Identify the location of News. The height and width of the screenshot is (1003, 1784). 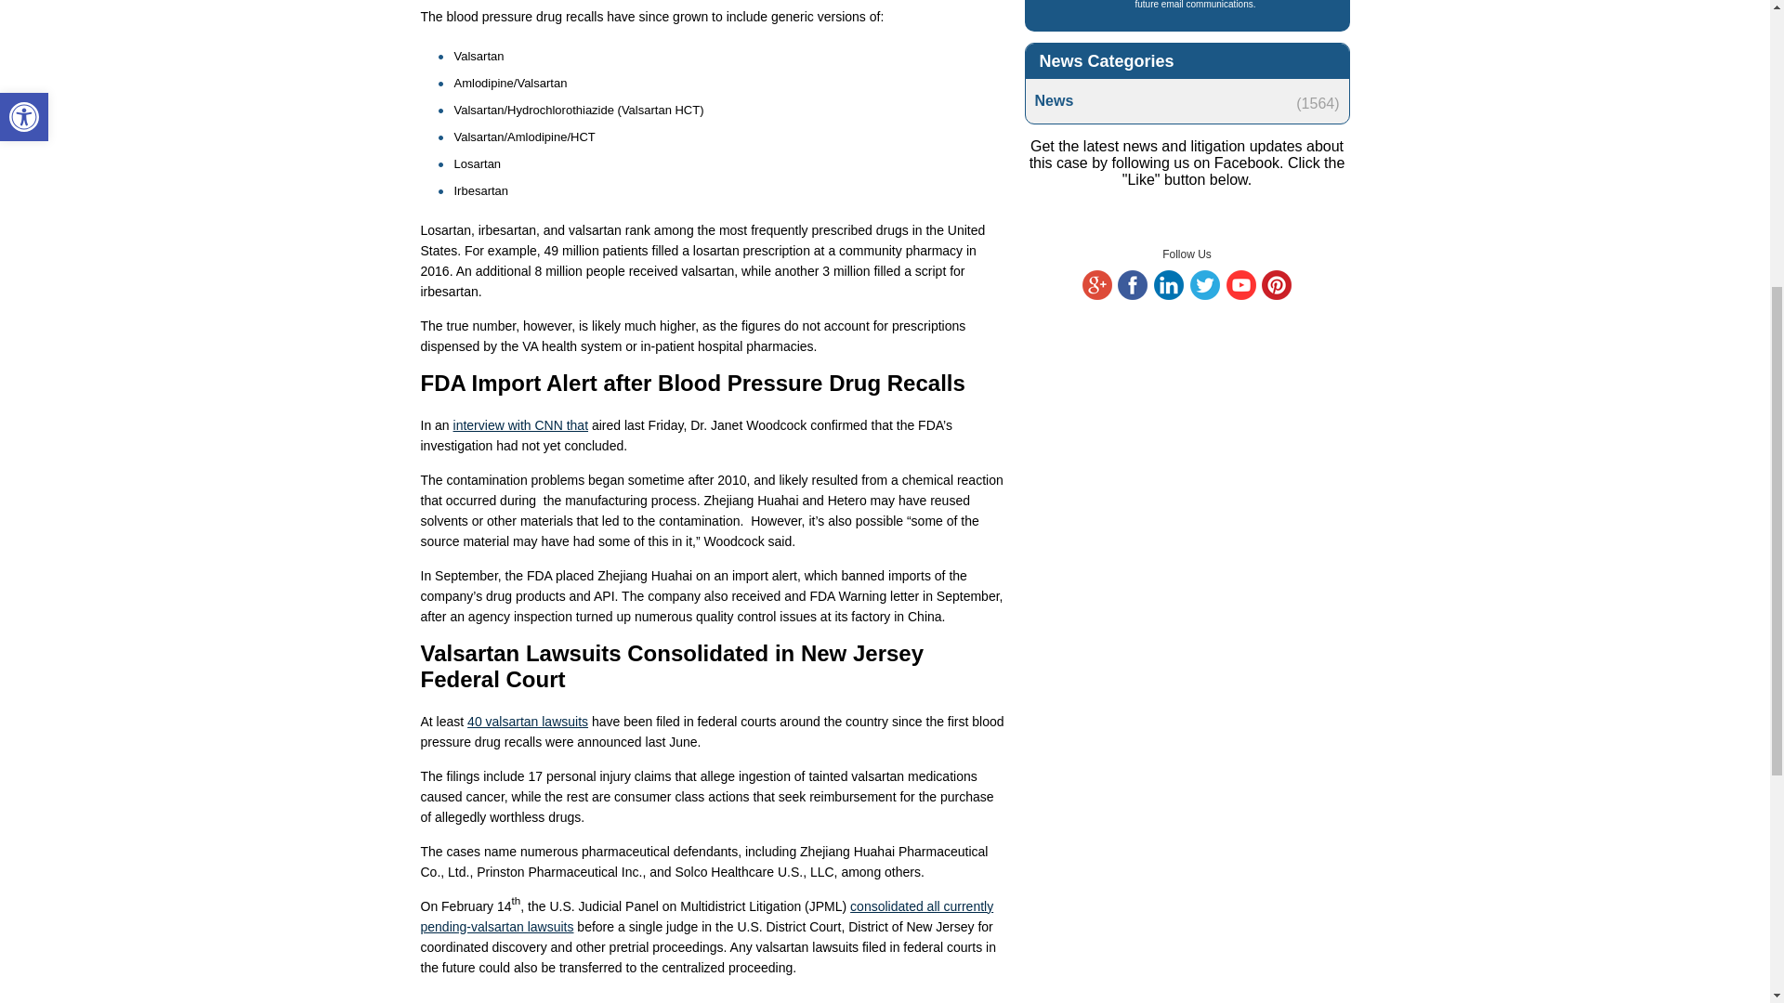
(1187, 100).